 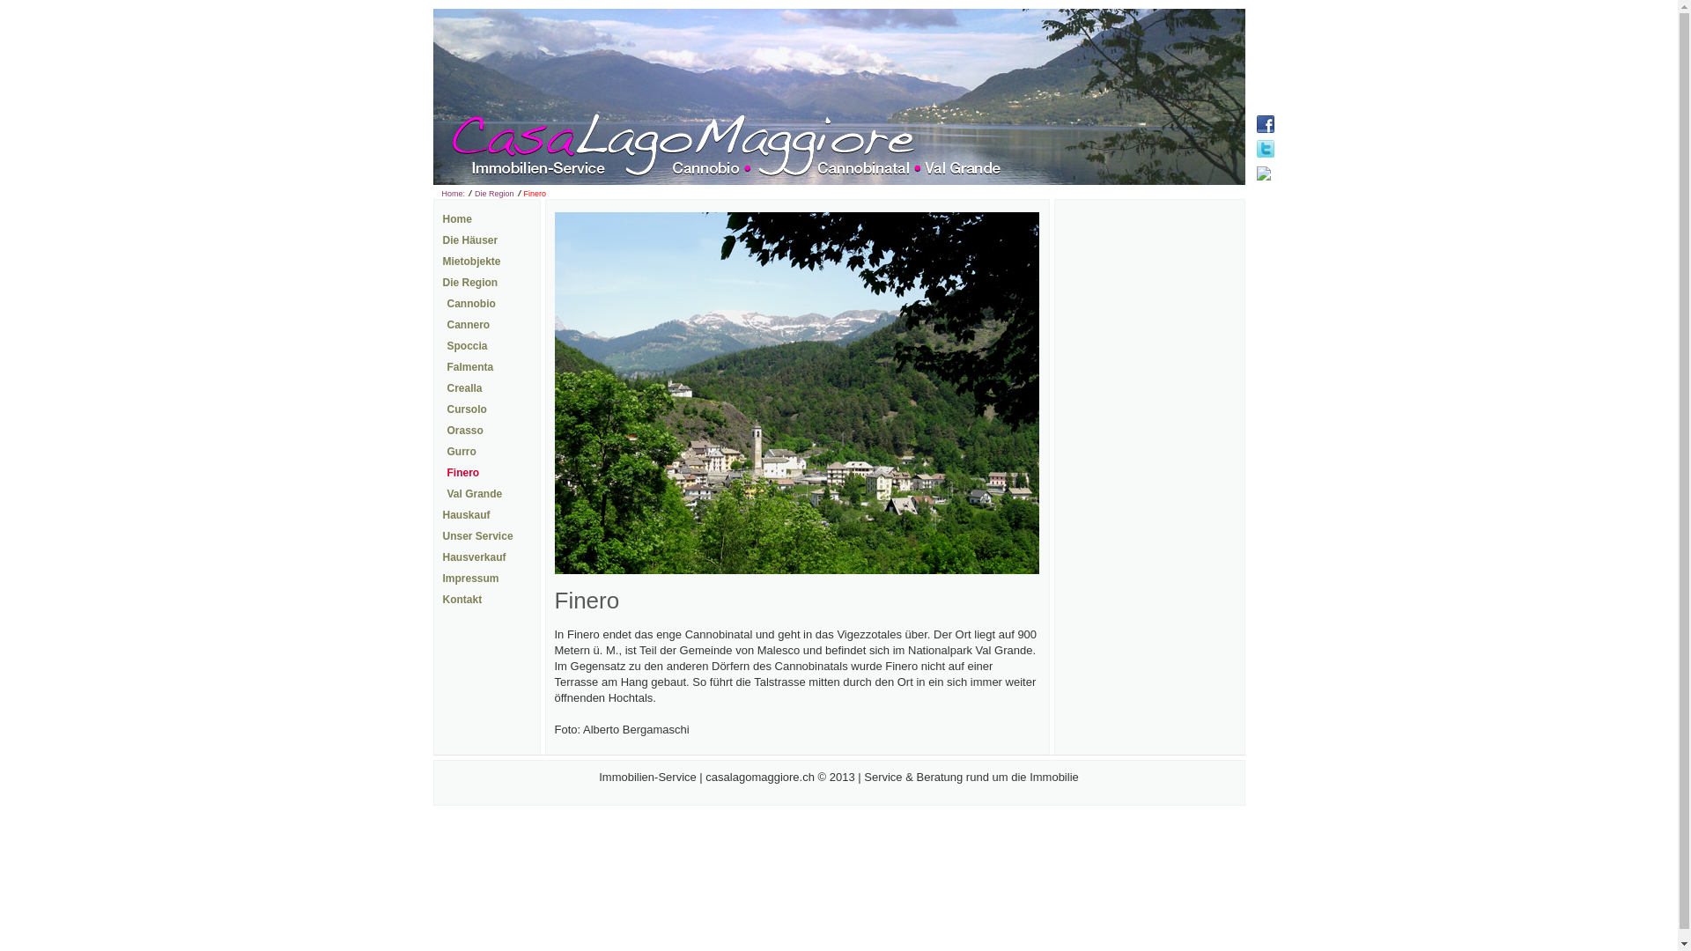 What do you see at coordinates (454, 194) in the screenshot?
I see `Home:` at bounding box center [454, 194].